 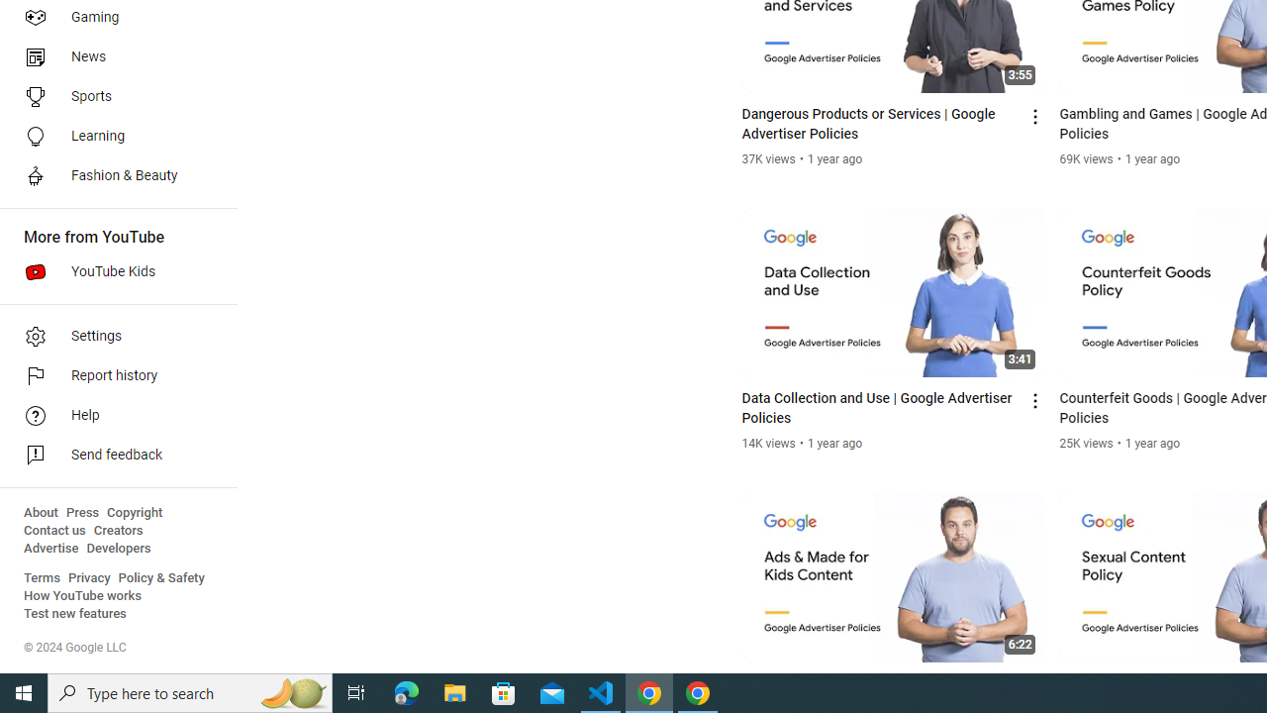 I want to click on Contact us, so click(x=55, y=531).